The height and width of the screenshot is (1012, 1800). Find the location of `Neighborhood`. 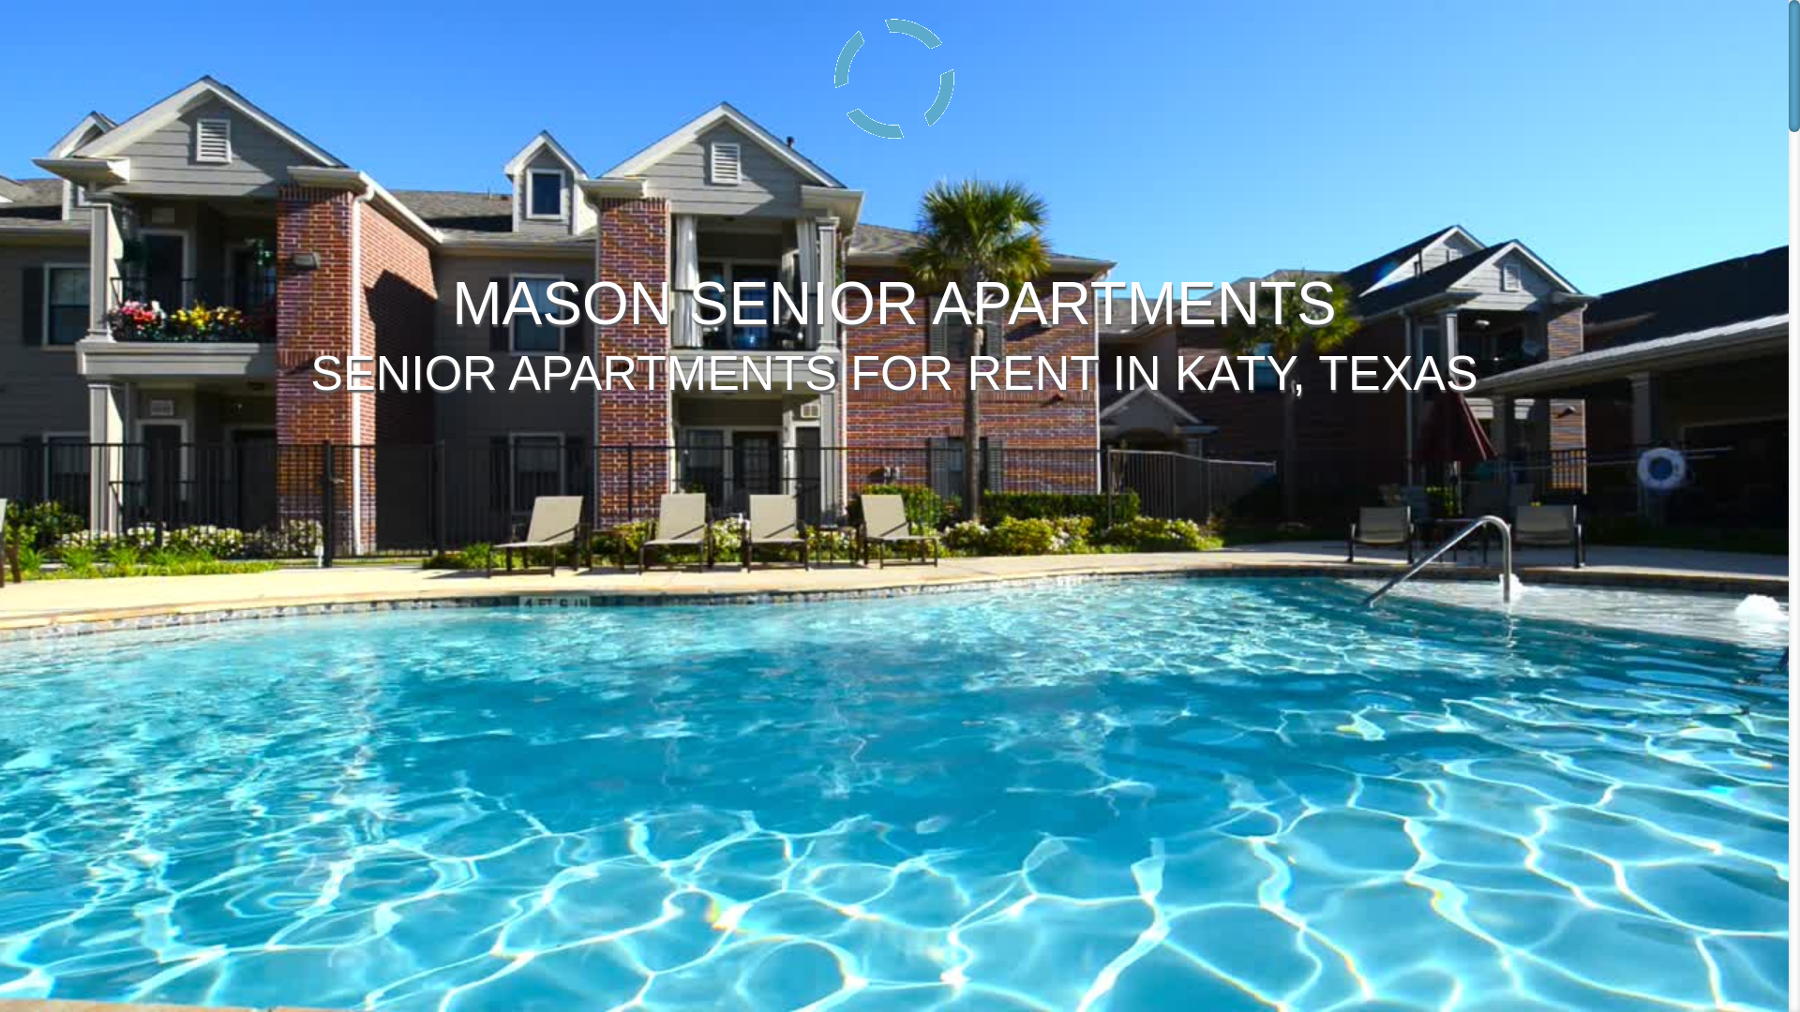

Neighborhood is located at coordinates (1202, 64).